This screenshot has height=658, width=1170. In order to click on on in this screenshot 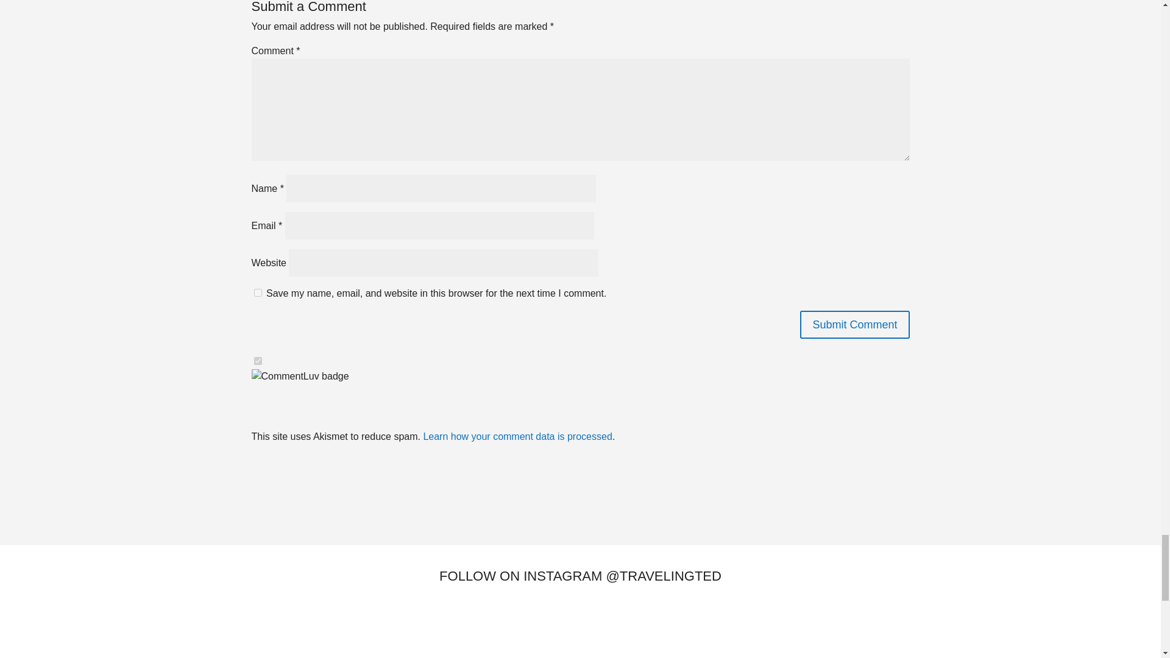, I will do `click(257, 361)`.